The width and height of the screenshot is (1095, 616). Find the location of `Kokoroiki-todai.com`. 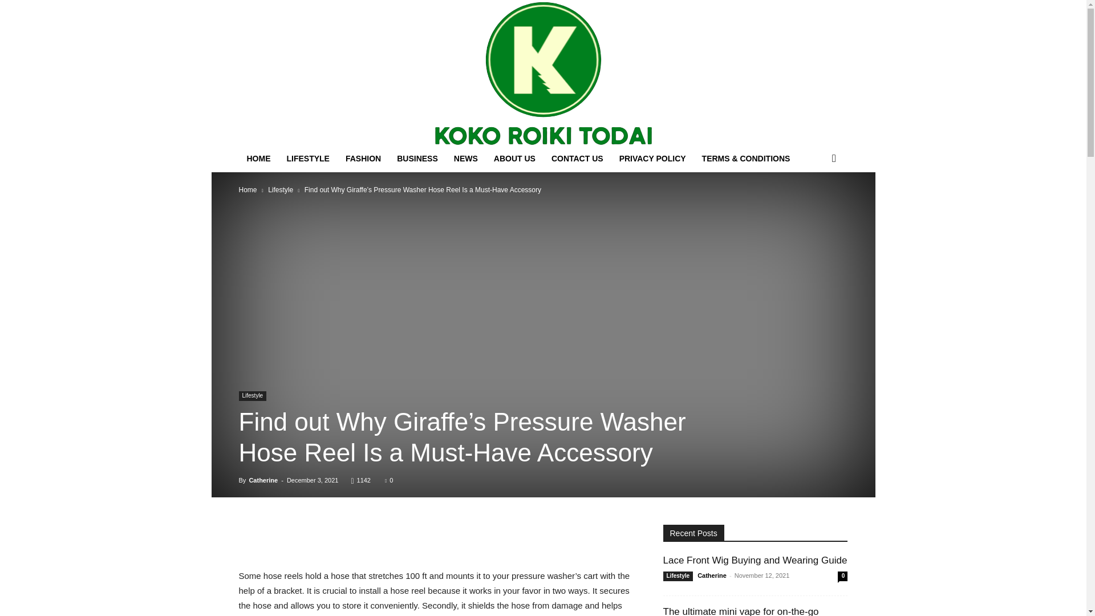

Kokoroiki-todai.com is located at coordinates (544, 72).